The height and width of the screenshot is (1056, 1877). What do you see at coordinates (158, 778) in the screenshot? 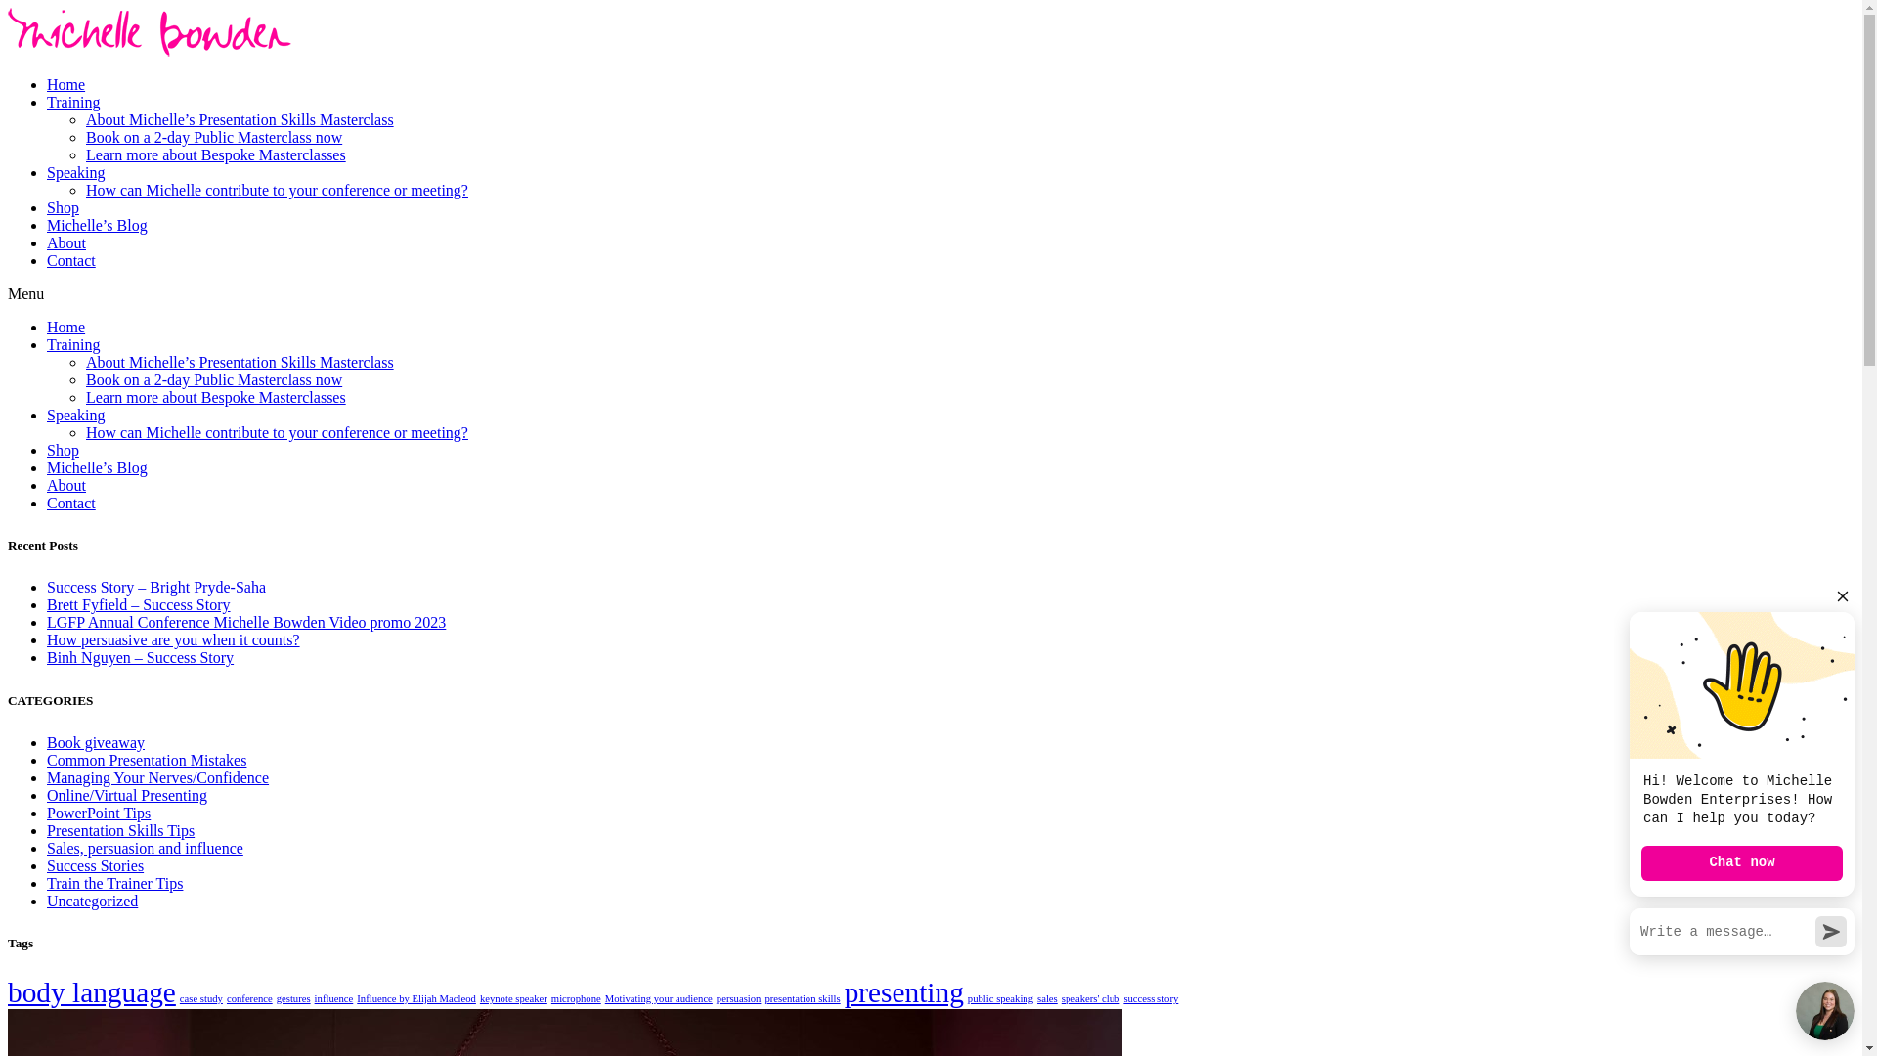
I see `Managing Your Nerves/Confidence` at bounding box center [158, 778].